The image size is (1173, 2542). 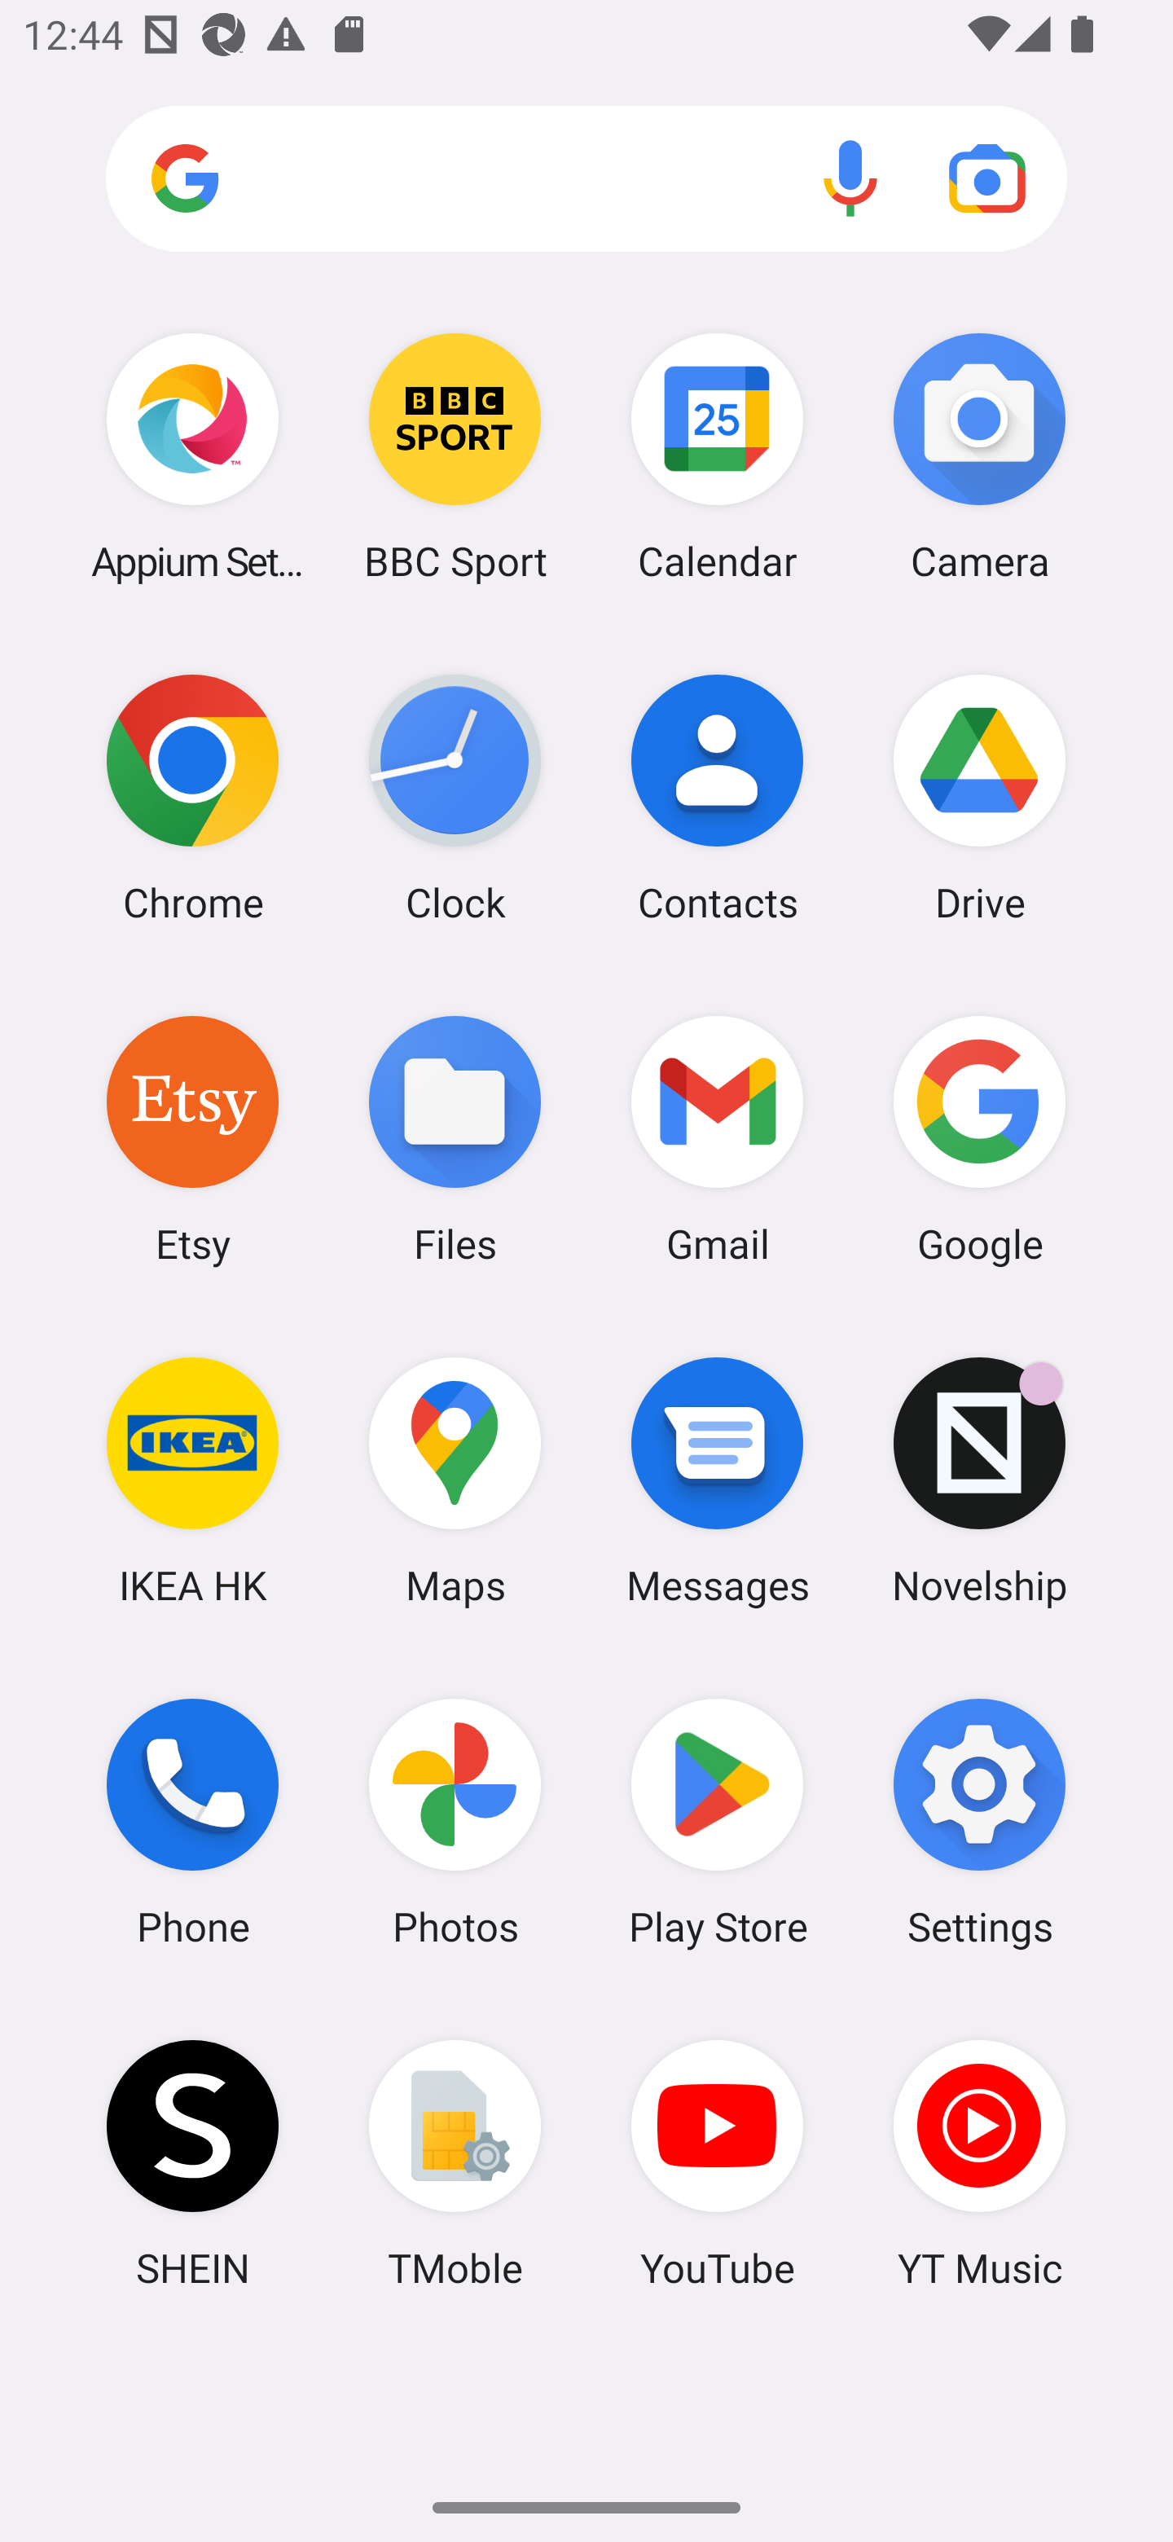 What do you see at coordinates (979, 2163) in the screenshot?
I see `YT Music` at bounding box center [979, 2163].